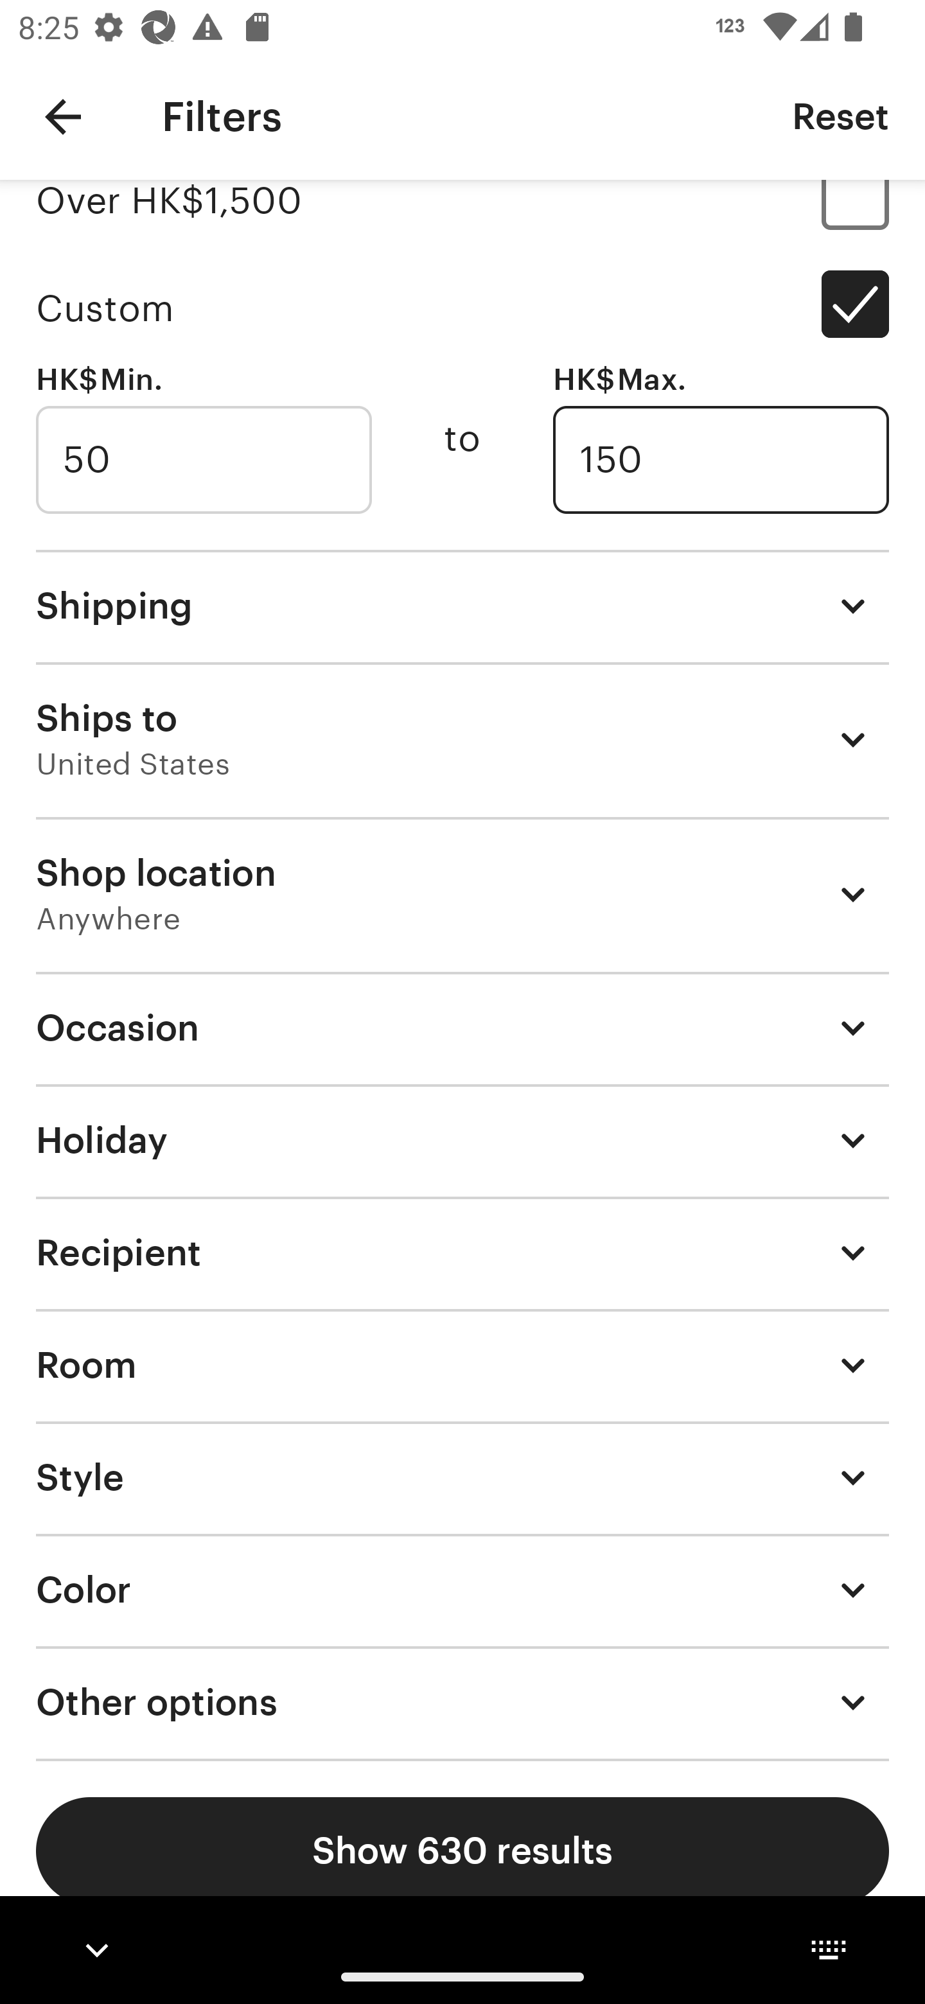 The image size is (925, 2004). I want to click on Custom, so click(463, 308).